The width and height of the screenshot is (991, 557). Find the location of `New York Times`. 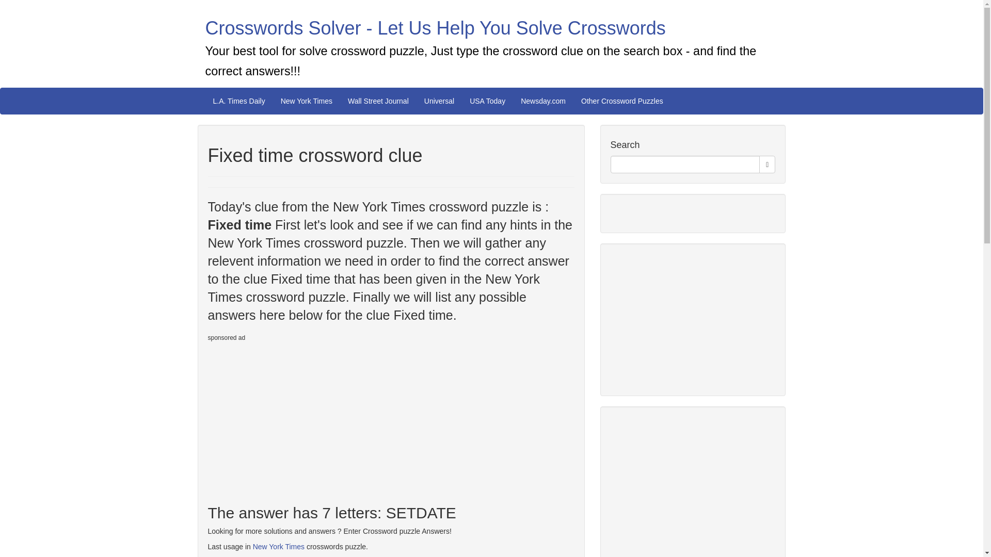

New York Times is located at coordinates (278, 547).